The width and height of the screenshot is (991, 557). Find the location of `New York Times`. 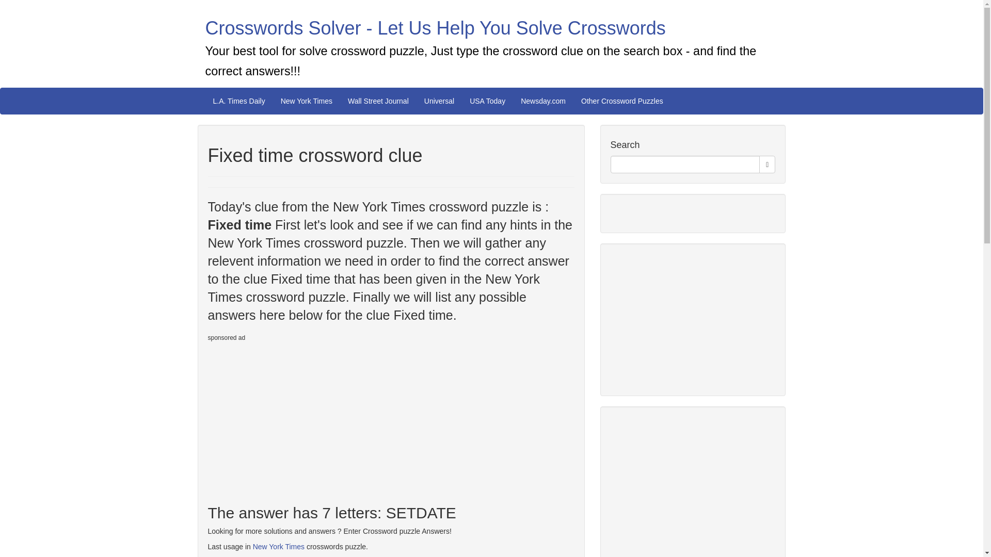

New York Times is located at coordinates (278, 547).